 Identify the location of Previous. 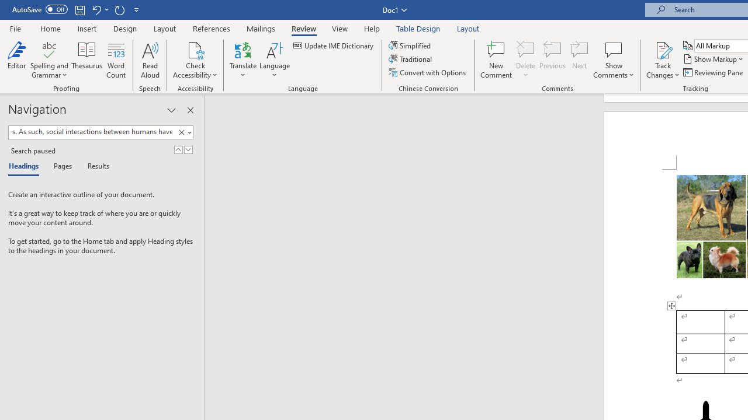
(553, 60).